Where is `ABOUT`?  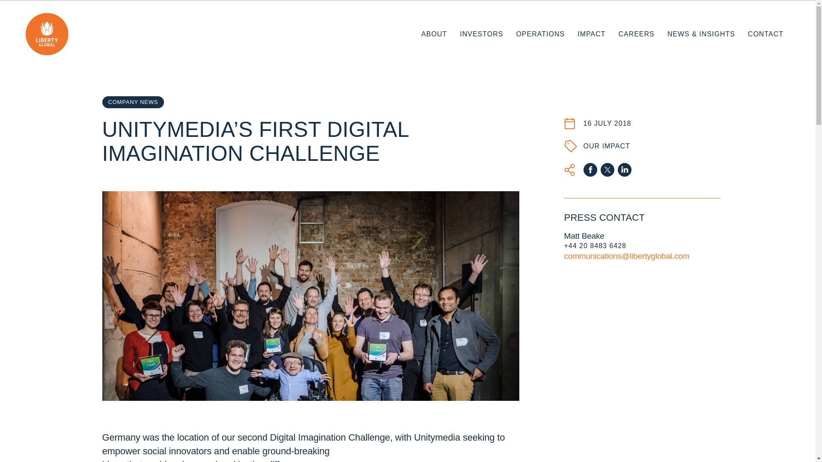
ABOUT is located at coordinates (434, 34).